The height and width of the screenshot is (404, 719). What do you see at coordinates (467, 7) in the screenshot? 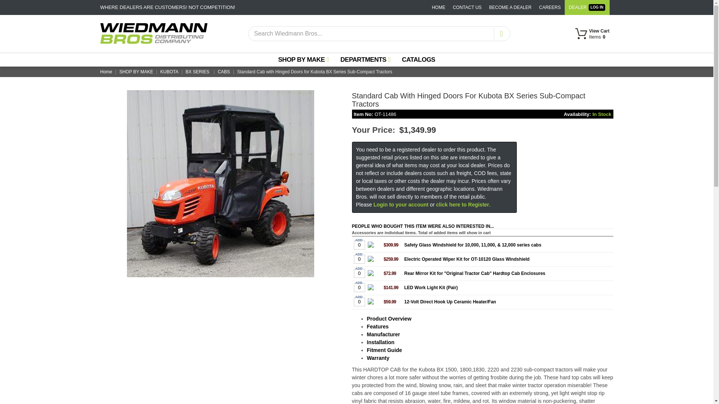
I see `CONTACT US` at bounding box center [467, 7].